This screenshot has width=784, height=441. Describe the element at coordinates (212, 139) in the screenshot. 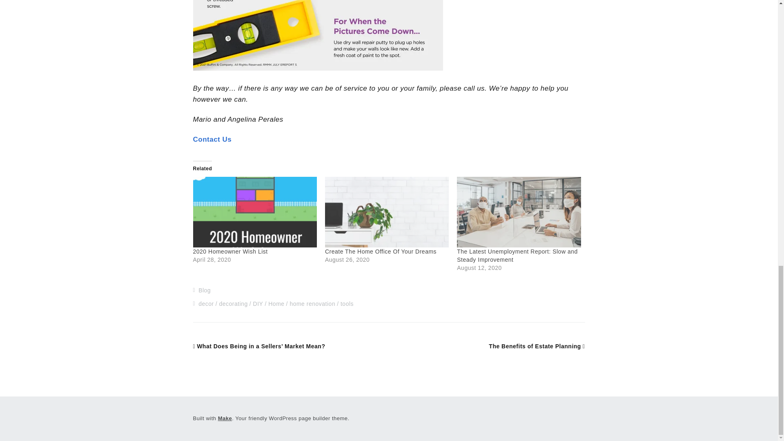

I see `Contact Us` at that location.